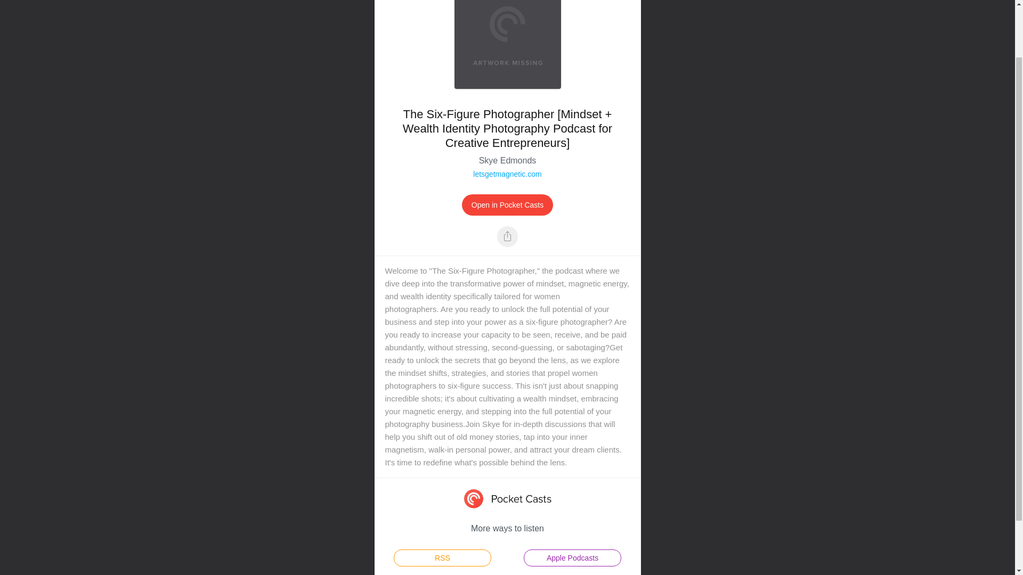  What do you see at coordinates (507, 174) in the screenshot?
I see `letsgetmagnetic.com` at bounding box center [507, 174].